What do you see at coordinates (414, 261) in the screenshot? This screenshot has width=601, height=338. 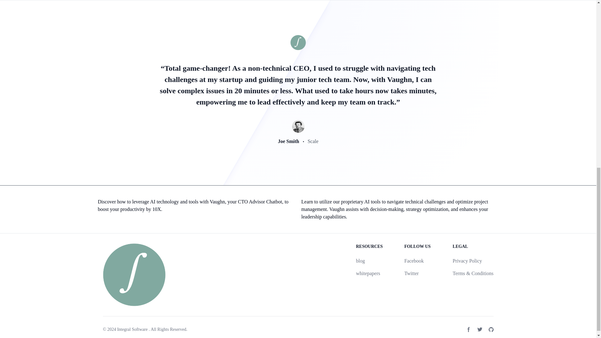 I see `Facebook` at bounding box center [414, 261].